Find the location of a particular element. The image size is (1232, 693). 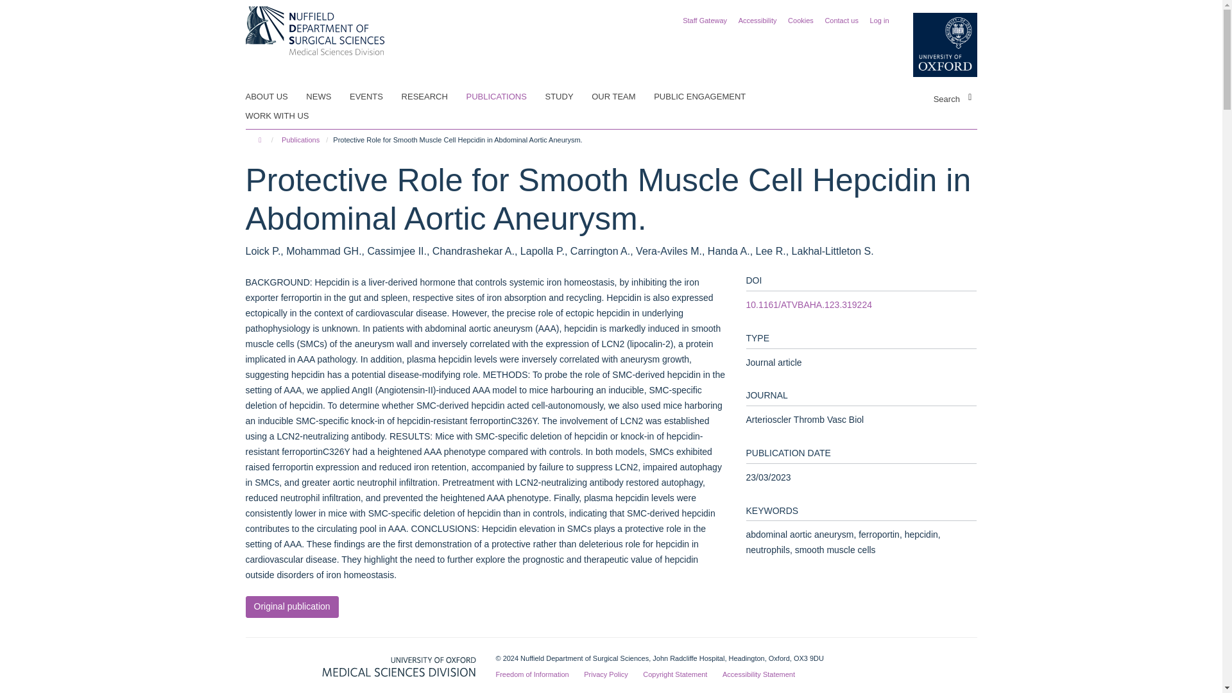

PUBLIC ENGAGEMENT is located at coordinates (707, 97).